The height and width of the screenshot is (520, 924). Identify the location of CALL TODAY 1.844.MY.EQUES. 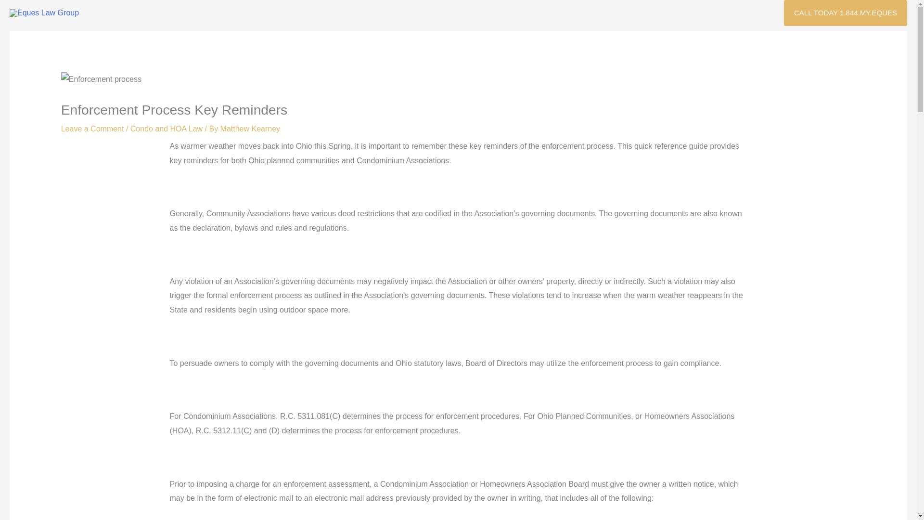
(845, 13).